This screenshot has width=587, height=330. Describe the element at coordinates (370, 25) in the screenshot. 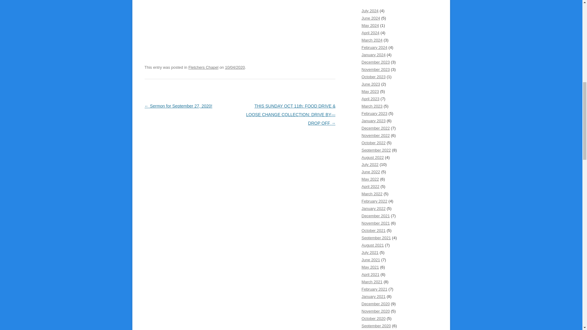

I see `May 2024` at that location.